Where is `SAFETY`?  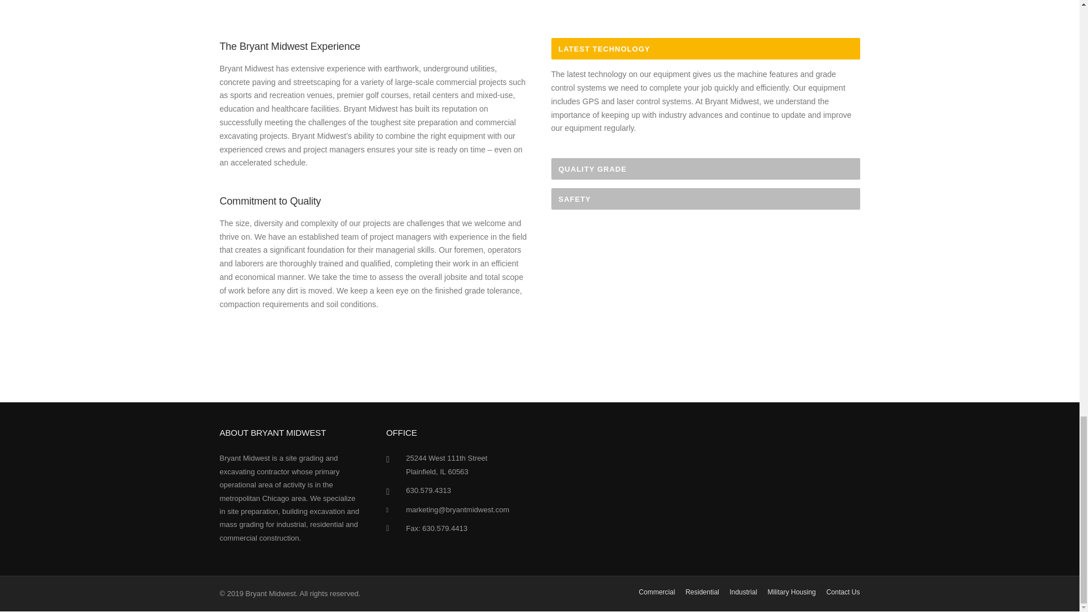
SAFETY is located at coordinates (705, 198).